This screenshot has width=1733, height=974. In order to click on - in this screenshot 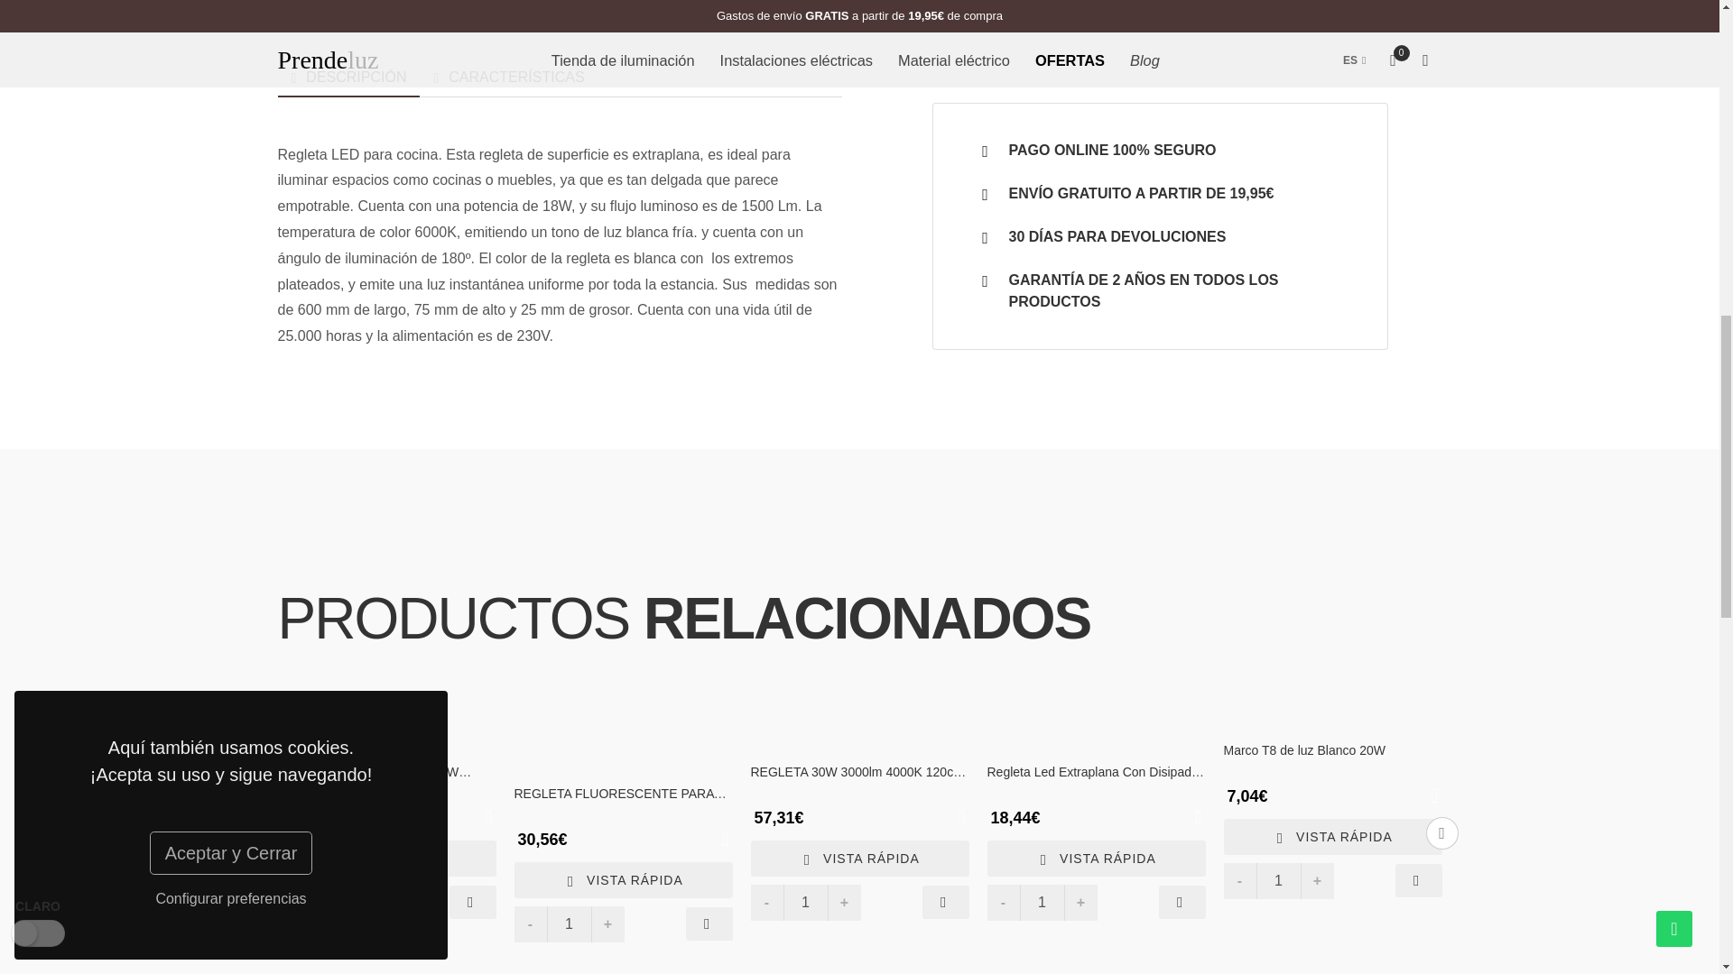, I will do `click(1004, 902)`.